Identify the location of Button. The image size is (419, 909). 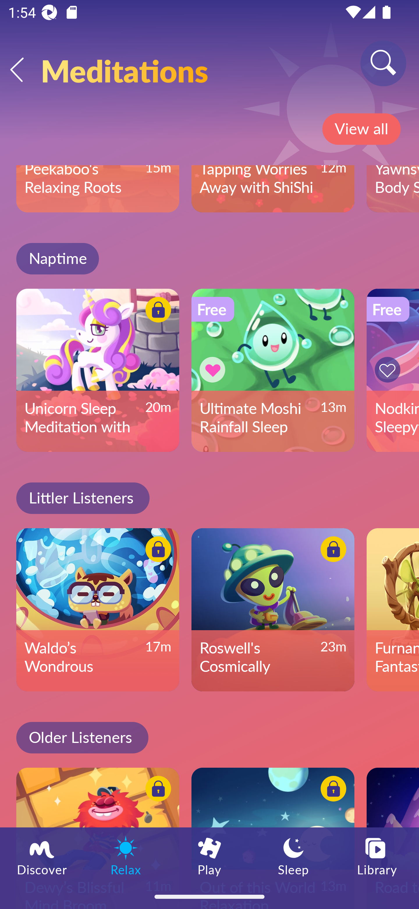
(332, 551).